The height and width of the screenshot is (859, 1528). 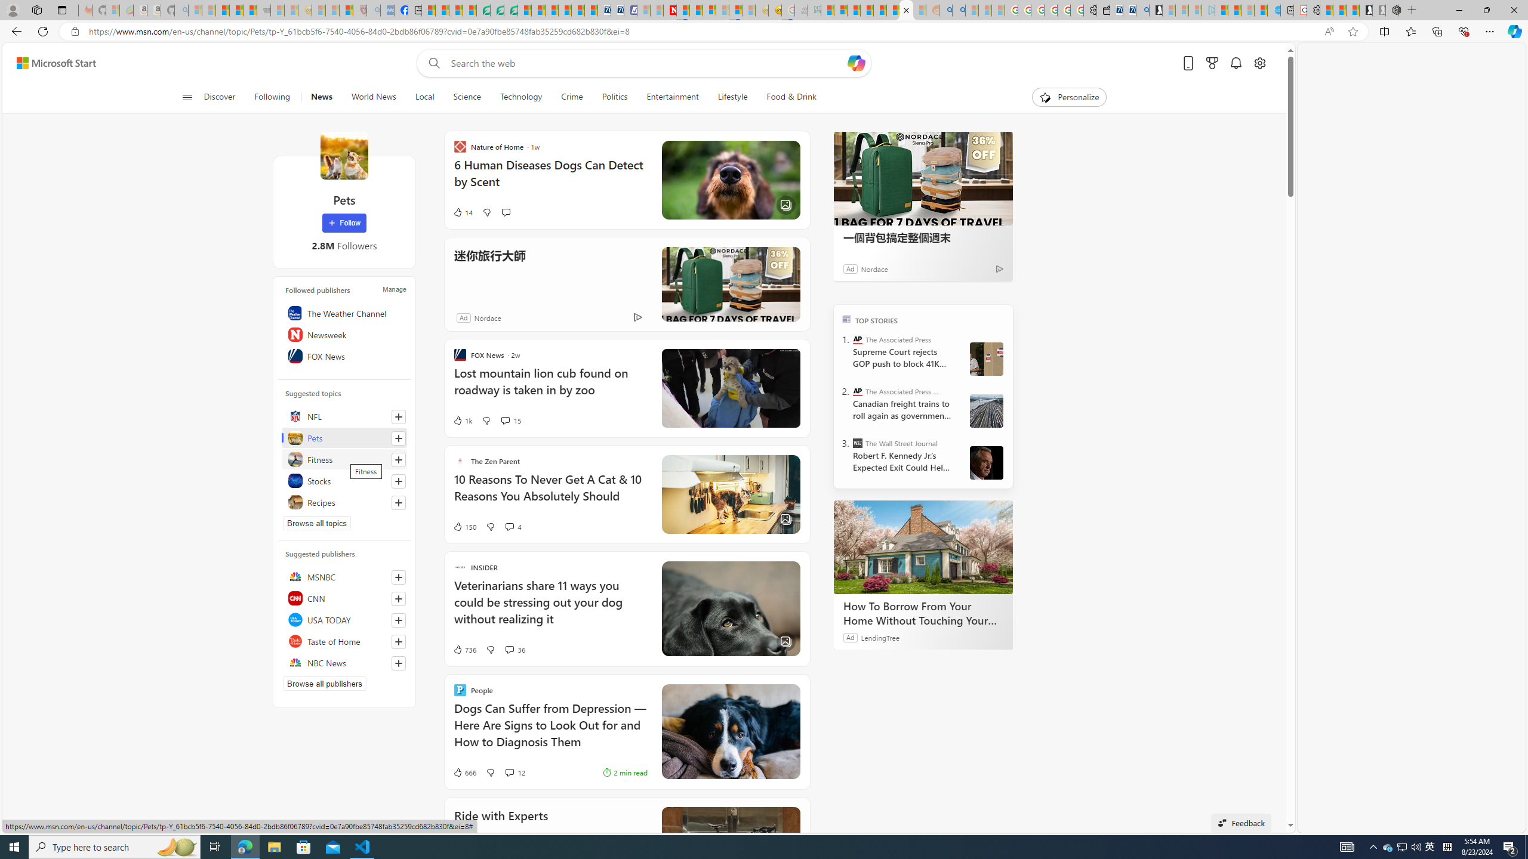 What do you see at coordinates (841, 10) in the screenshot?
I see `Microsoft account | Privacy` at bounding box center [841, 10].